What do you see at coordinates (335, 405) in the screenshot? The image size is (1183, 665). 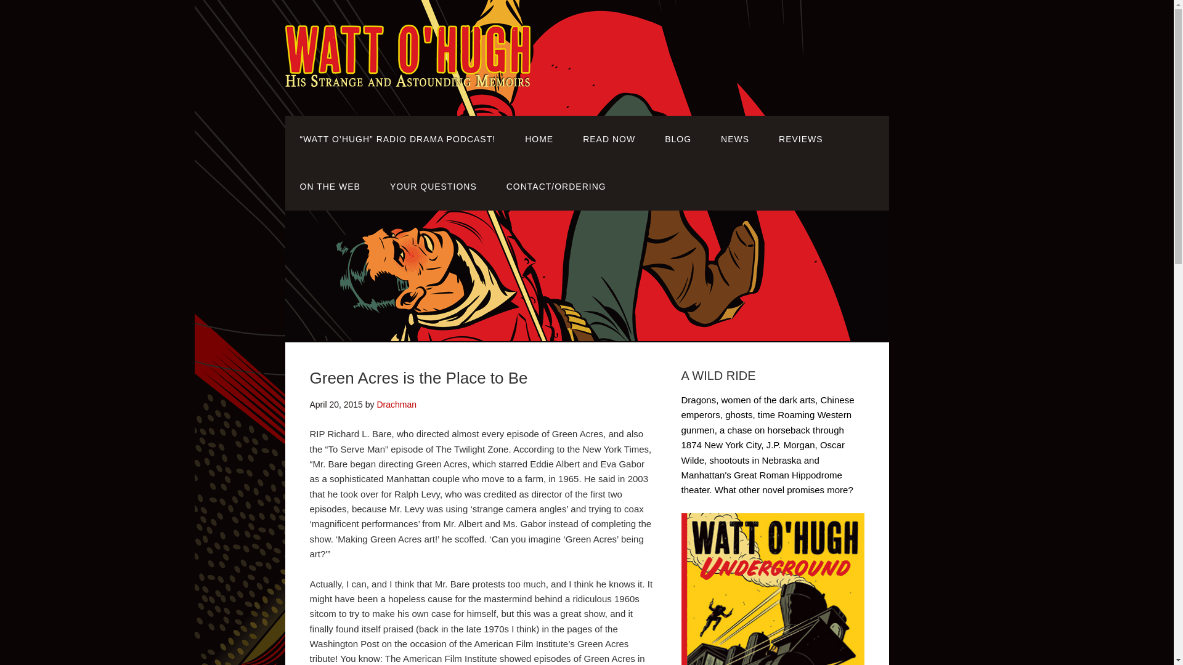 I see `Monday, April 20, 2015, 5:01 pm` at bounding box center [335, 405].